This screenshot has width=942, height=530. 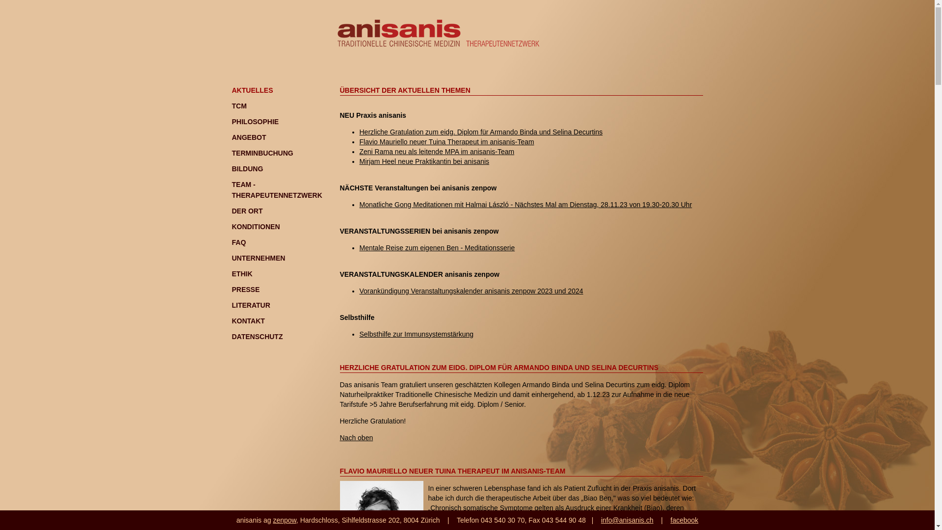 What do you see at coordinates (262, 153) in the screenshot?
I see `TERMINBUCHUNG` at bounding box center [262, 153].